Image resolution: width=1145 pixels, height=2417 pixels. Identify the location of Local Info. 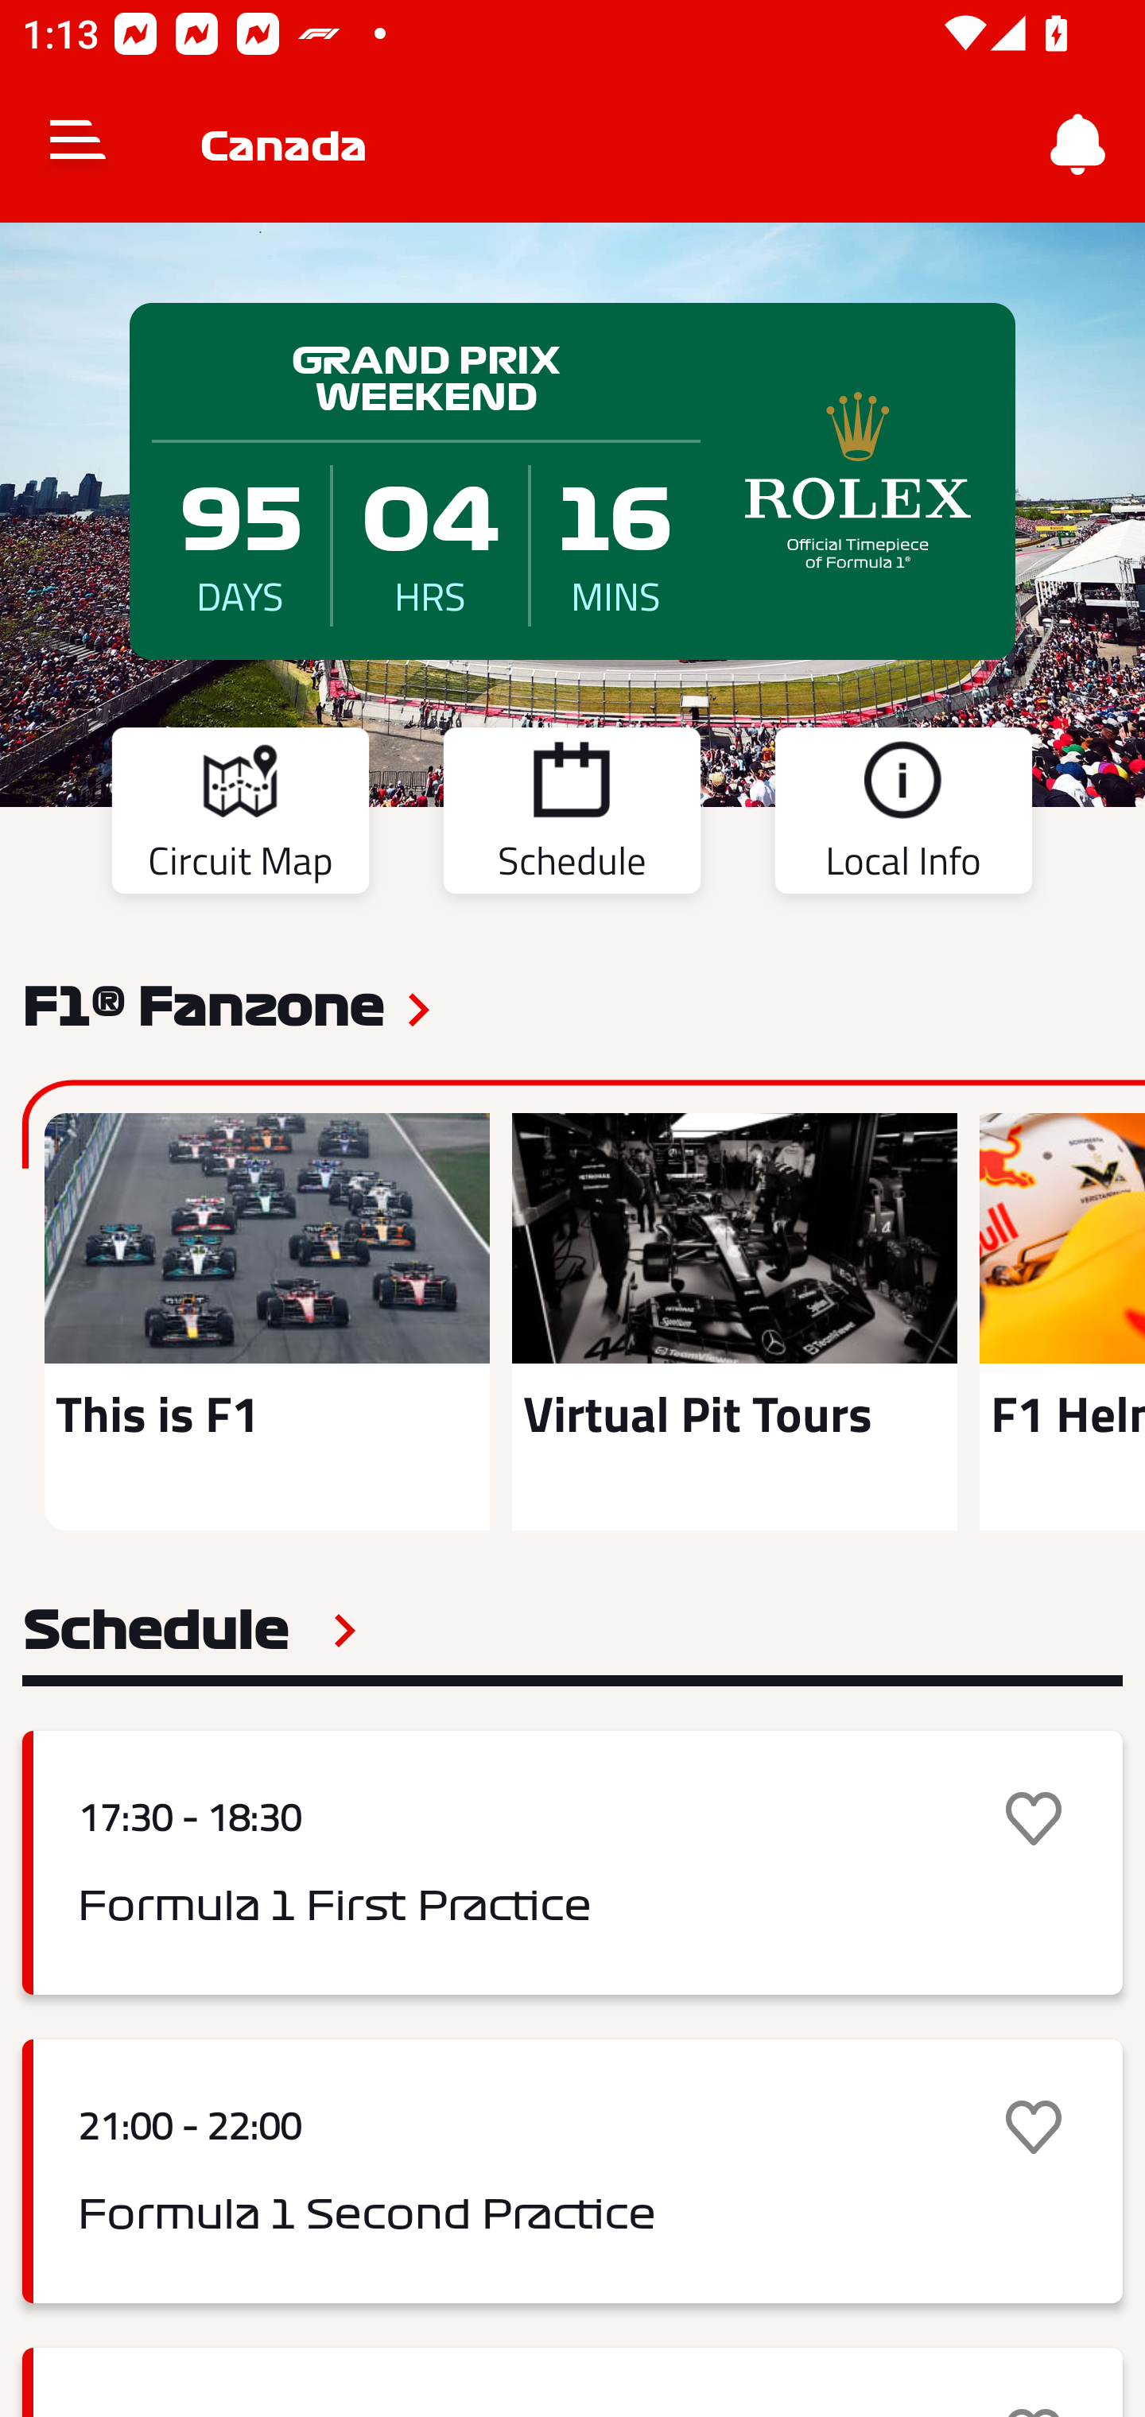
(903, 816).